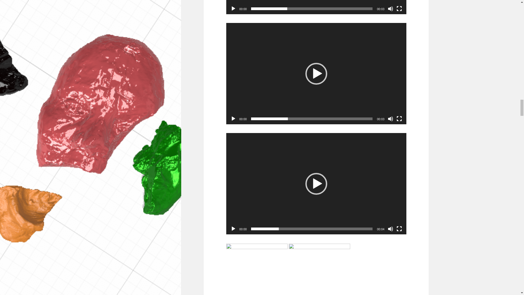  What do you see at coordinates (233, 9) in the screenshot?
I see `Play` at bounding box center [233, 9].